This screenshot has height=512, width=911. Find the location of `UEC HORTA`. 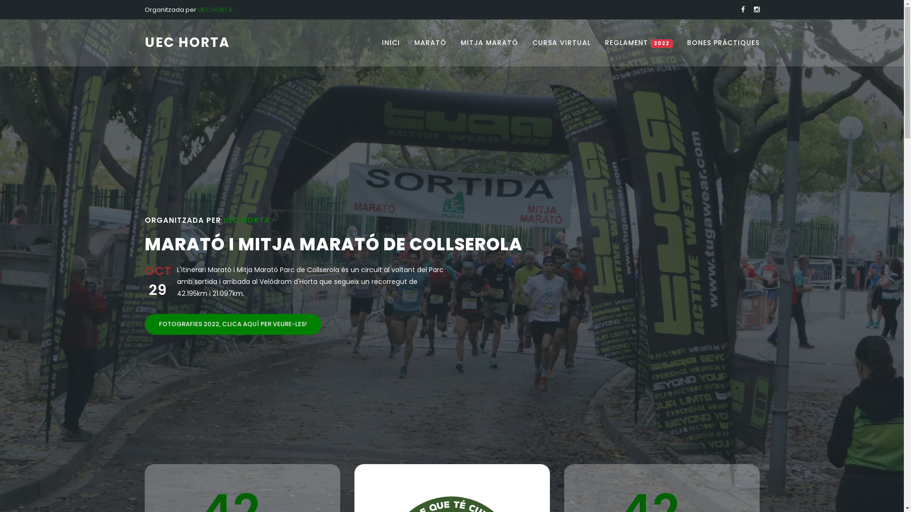

UEC HORTA is located at coordinates (246, 220).